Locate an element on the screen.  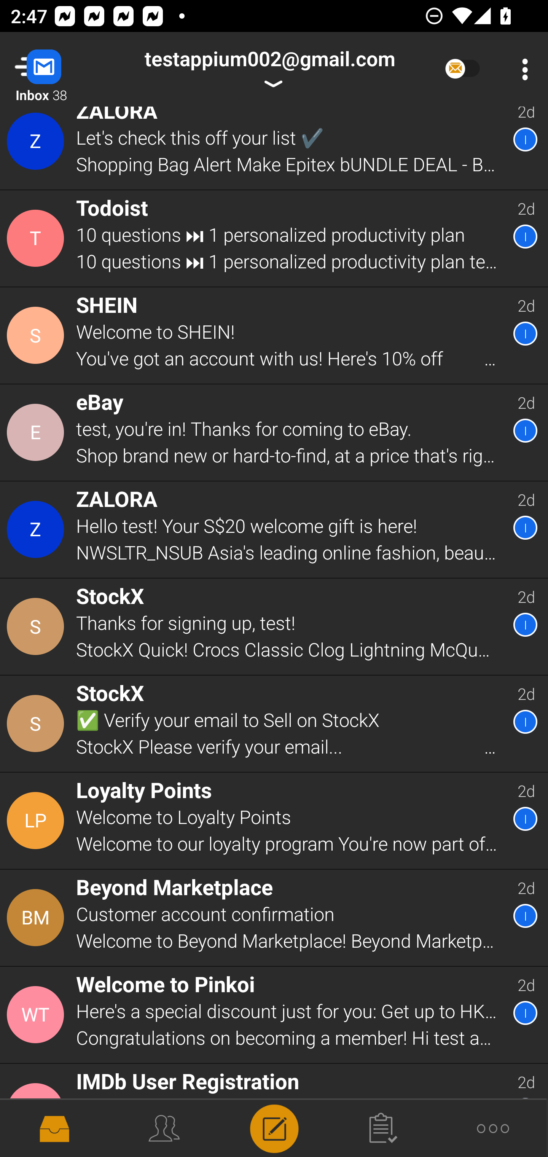
Navigate up is located at coordinates (60, 69).